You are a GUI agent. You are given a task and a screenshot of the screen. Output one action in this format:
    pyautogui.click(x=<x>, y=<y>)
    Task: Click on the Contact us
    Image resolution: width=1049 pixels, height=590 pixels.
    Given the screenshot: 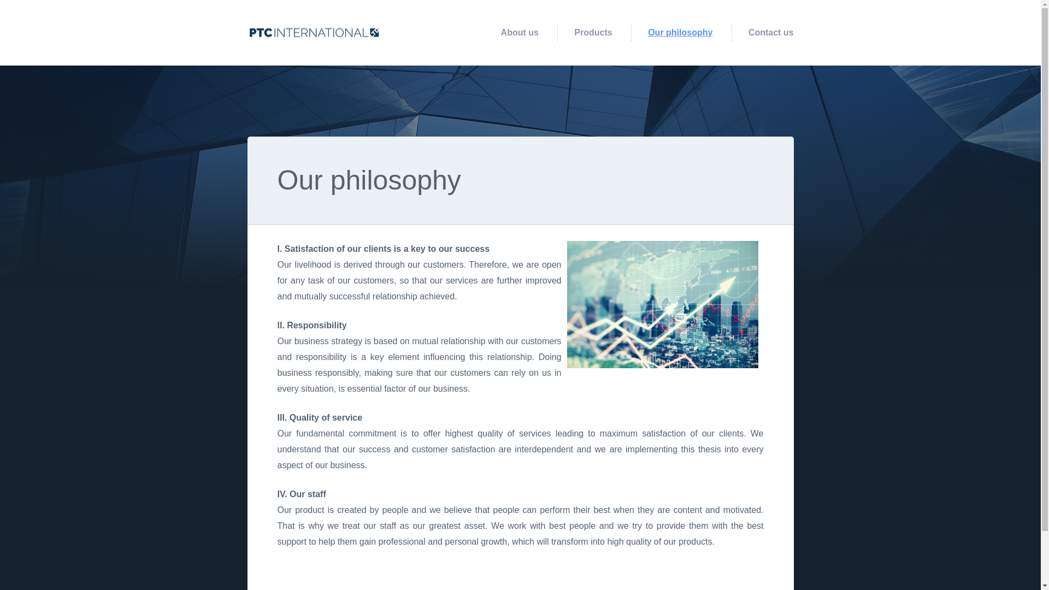 What is the action you would take?
    pyautogui.click(x=771, y=33)
    